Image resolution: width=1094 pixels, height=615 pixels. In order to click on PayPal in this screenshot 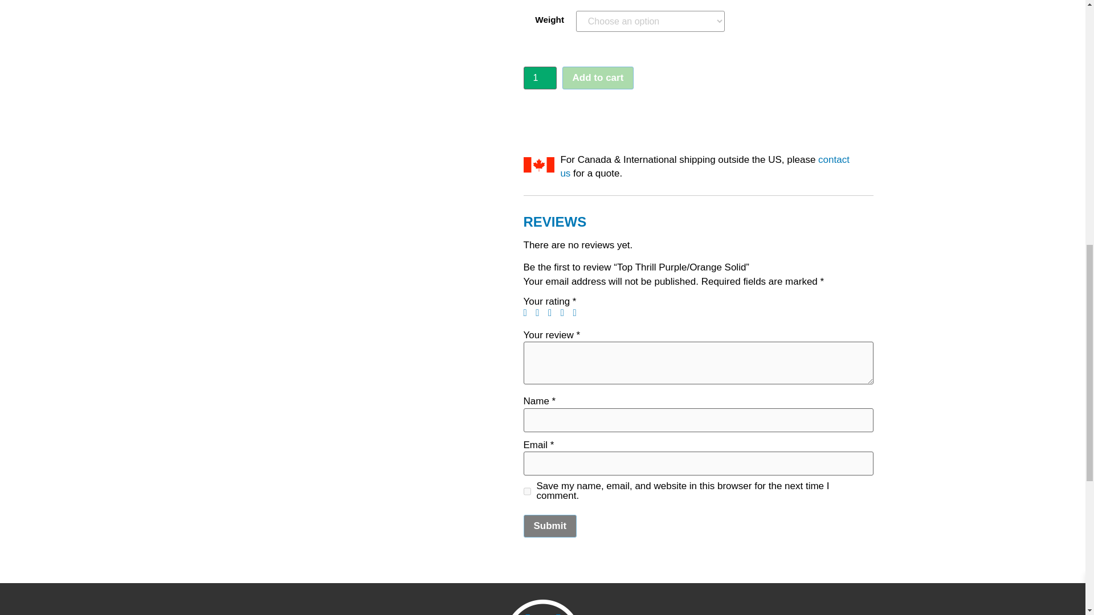, I will do `click(697, 114)`.